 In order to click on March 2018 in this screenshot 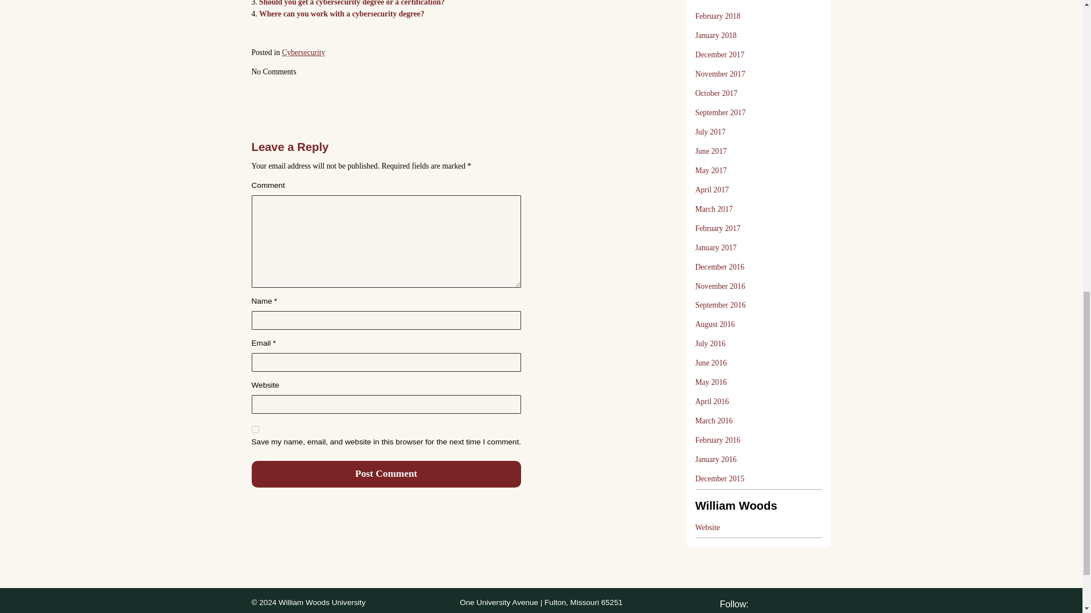, I will do `click(714, 3)`.